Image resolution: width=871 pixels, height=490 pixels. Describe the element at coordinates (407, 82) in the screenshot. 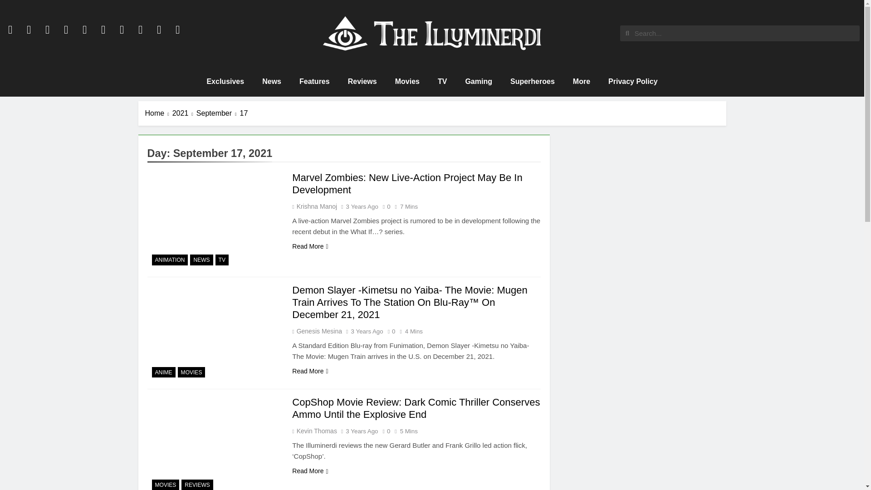

I see `Movies` at that location.